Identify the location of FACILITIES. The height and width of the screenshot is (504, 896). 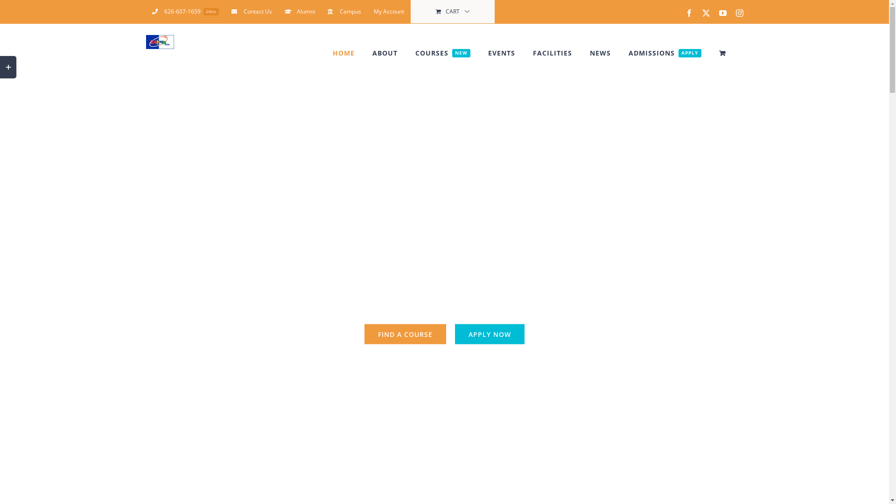
(553, 53).